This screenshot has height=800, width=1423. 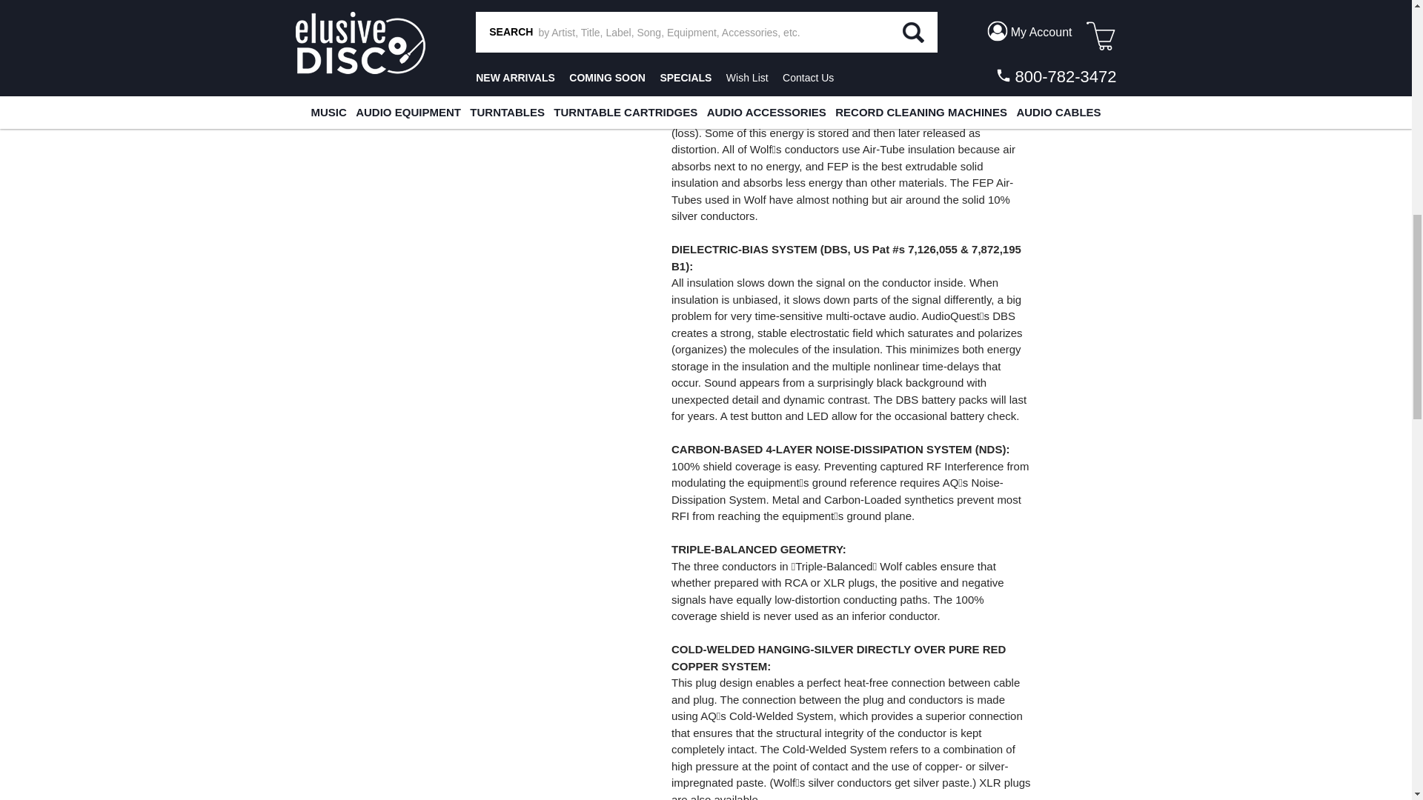 What do you see at coordinates (388, 3) in the screenshot?
I see `AudioQuest Wolf 5.0M XLR Subwoofer Cable` at bounding box center [388, 3].